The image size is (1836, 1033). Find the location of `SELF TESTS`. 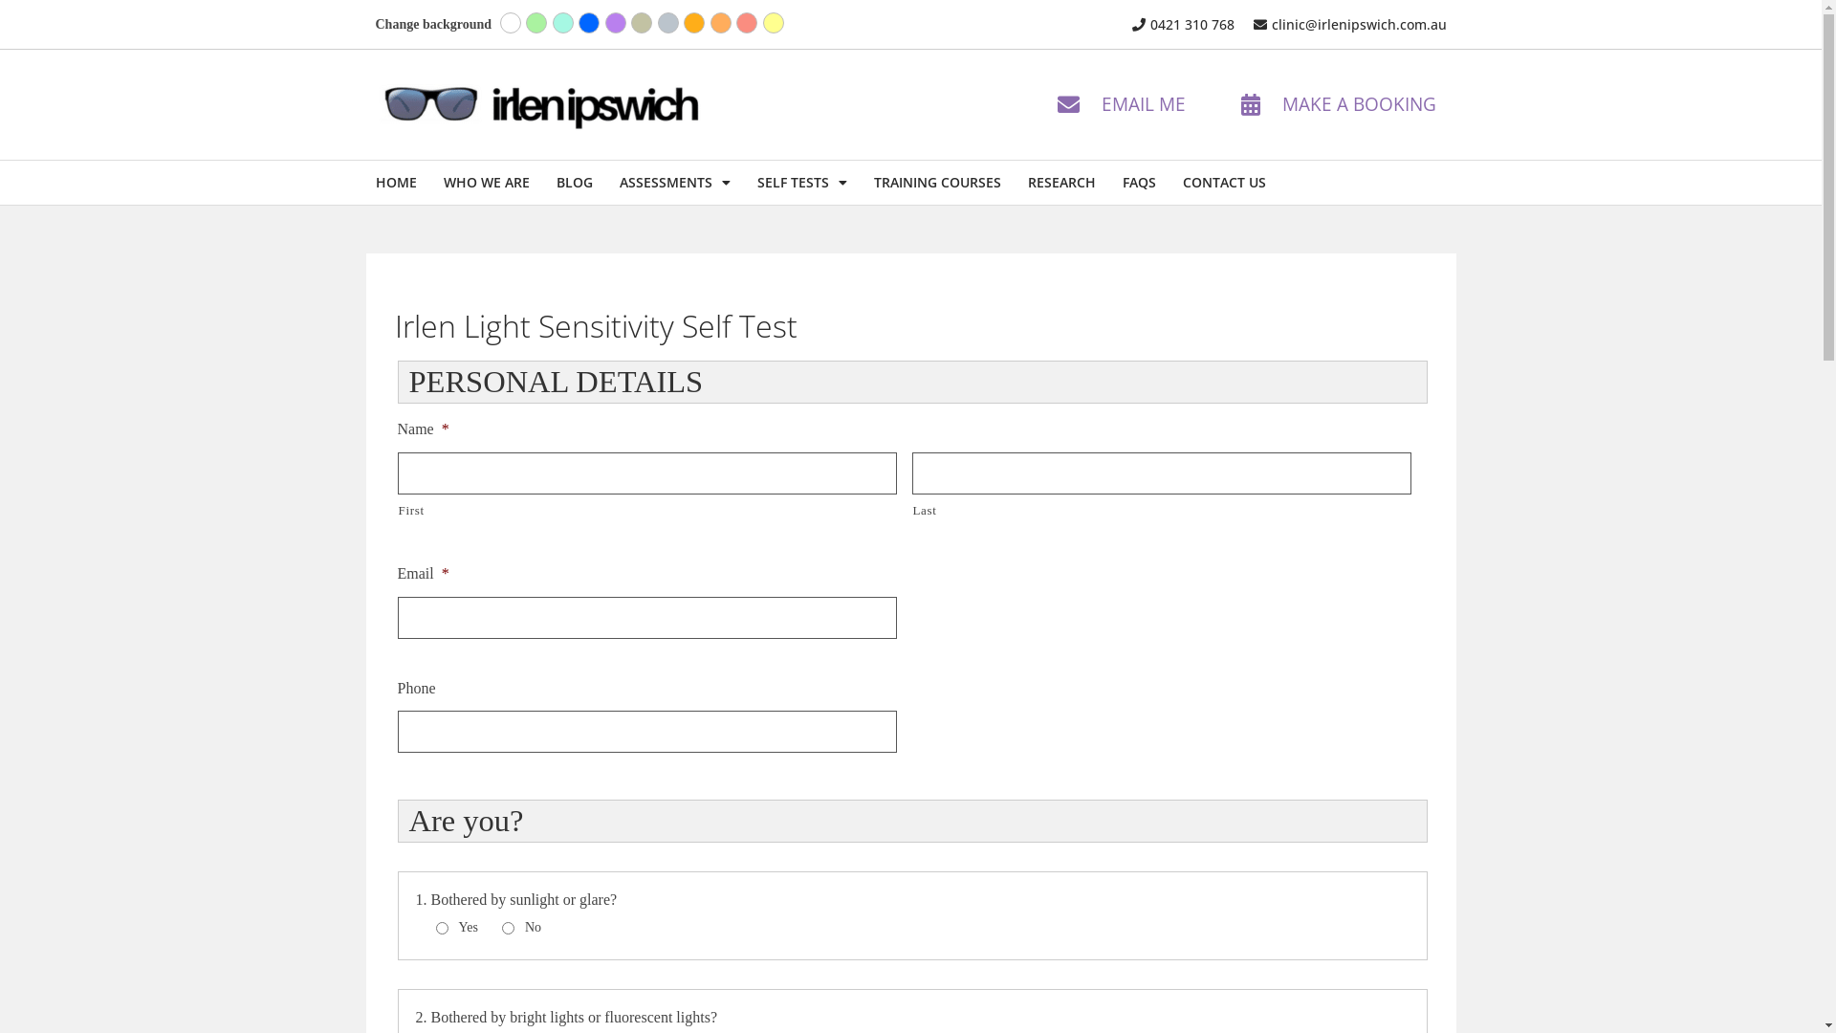

SELF TESTS is located at coordinates (802, 183).